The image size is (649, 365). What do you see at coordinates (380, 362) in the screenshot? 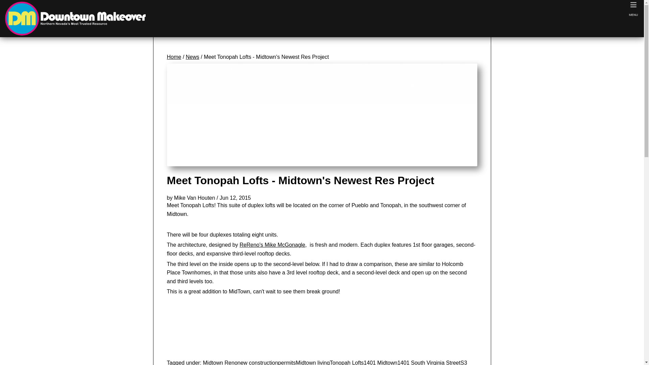
I see `1401 Midtown` at bounding box center [380, 362].